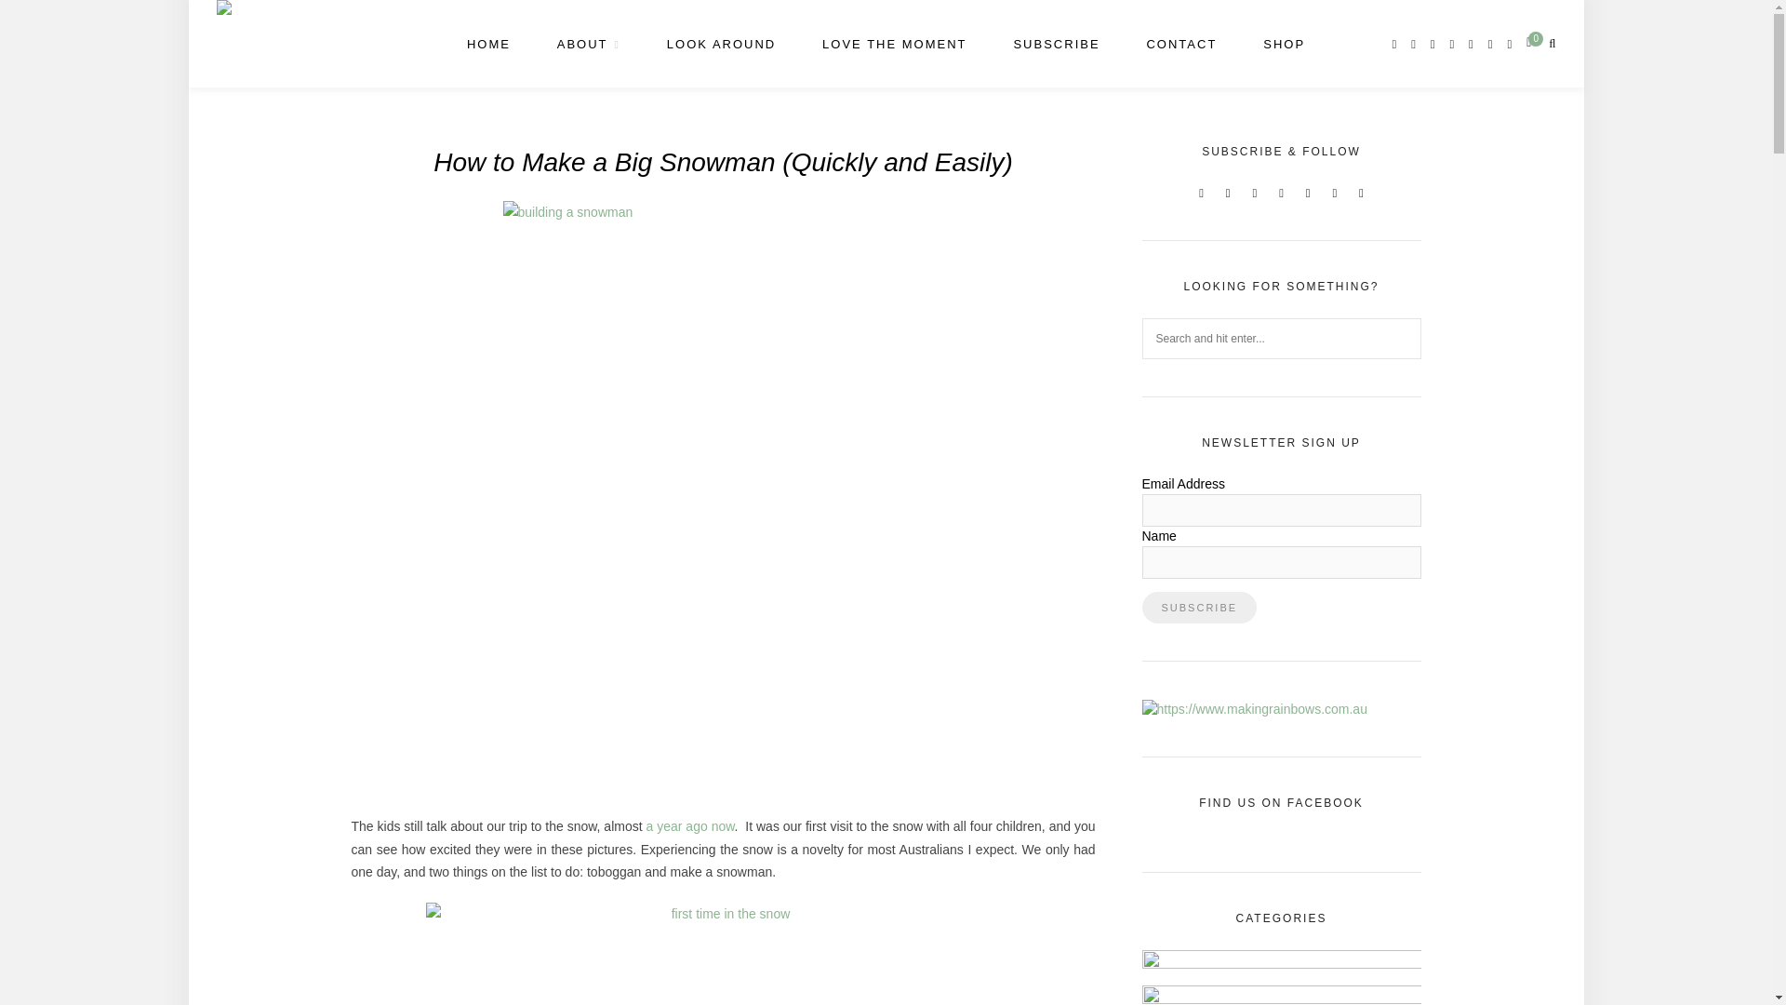 The image size is (1786, 1005). What do you see at coordinates (724, 953) in the screenshot?
I see `first time in the snow` at bounding box center [724, 953].